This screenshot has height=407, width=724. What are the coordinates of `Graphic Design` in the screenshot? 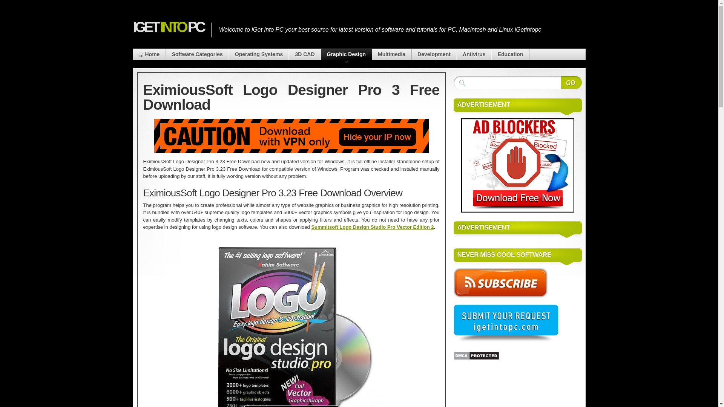 It's located at (346, 54).